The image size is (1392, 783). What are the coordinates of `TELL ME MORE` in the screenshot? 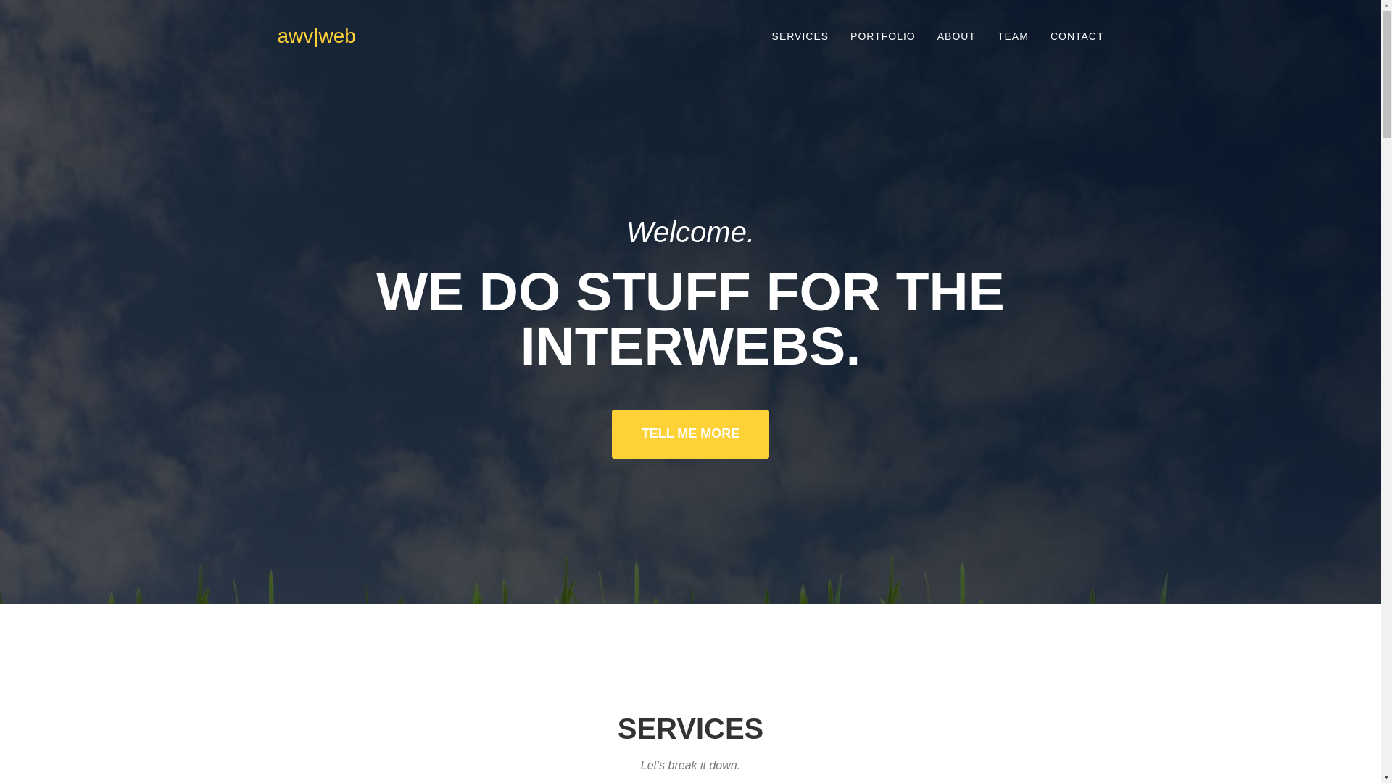 It's located at (690, 434).